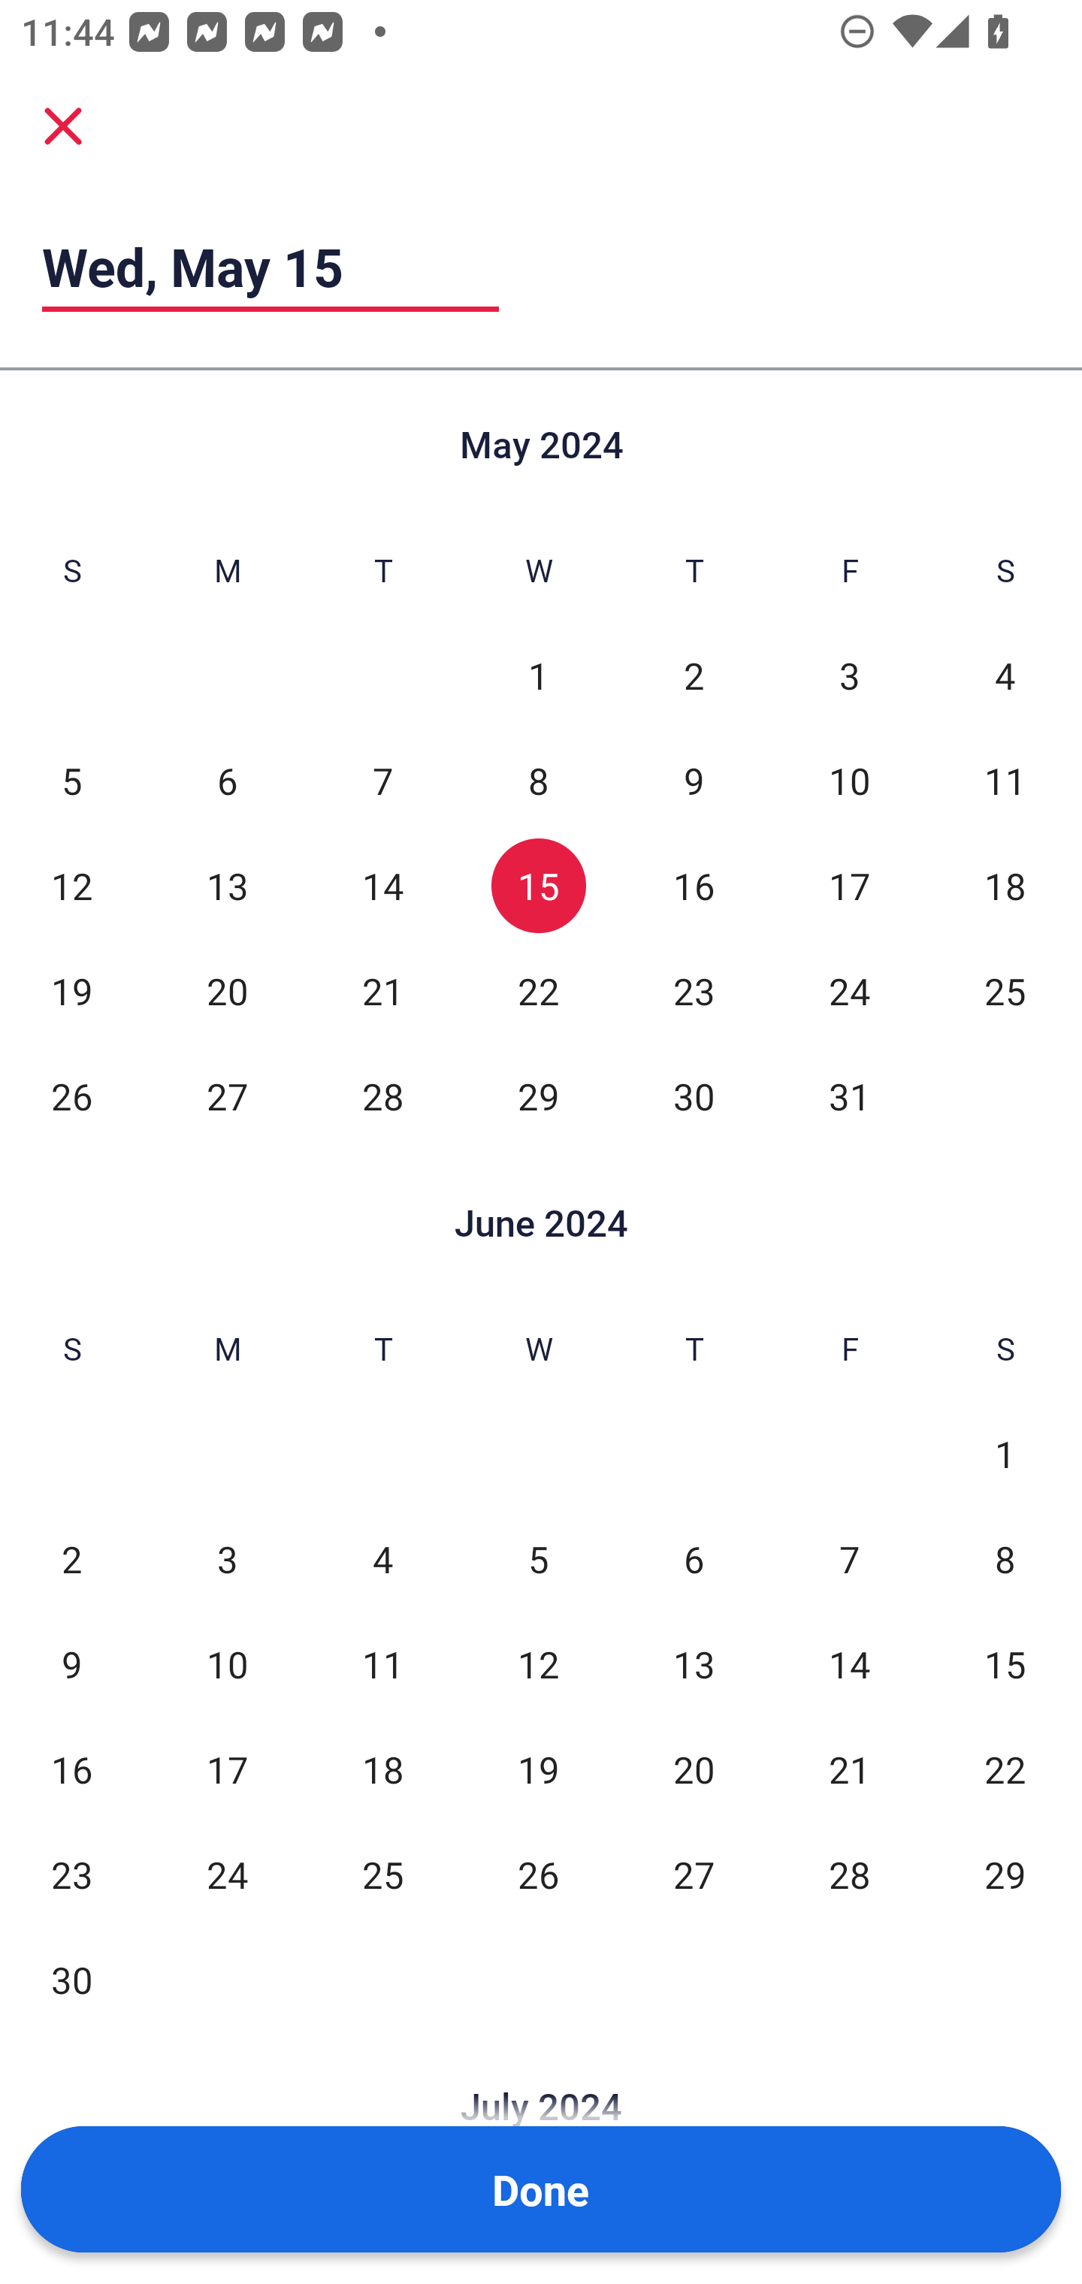  I want to click on 24 Fri, May 24, Not Selected, so click(849, 991).